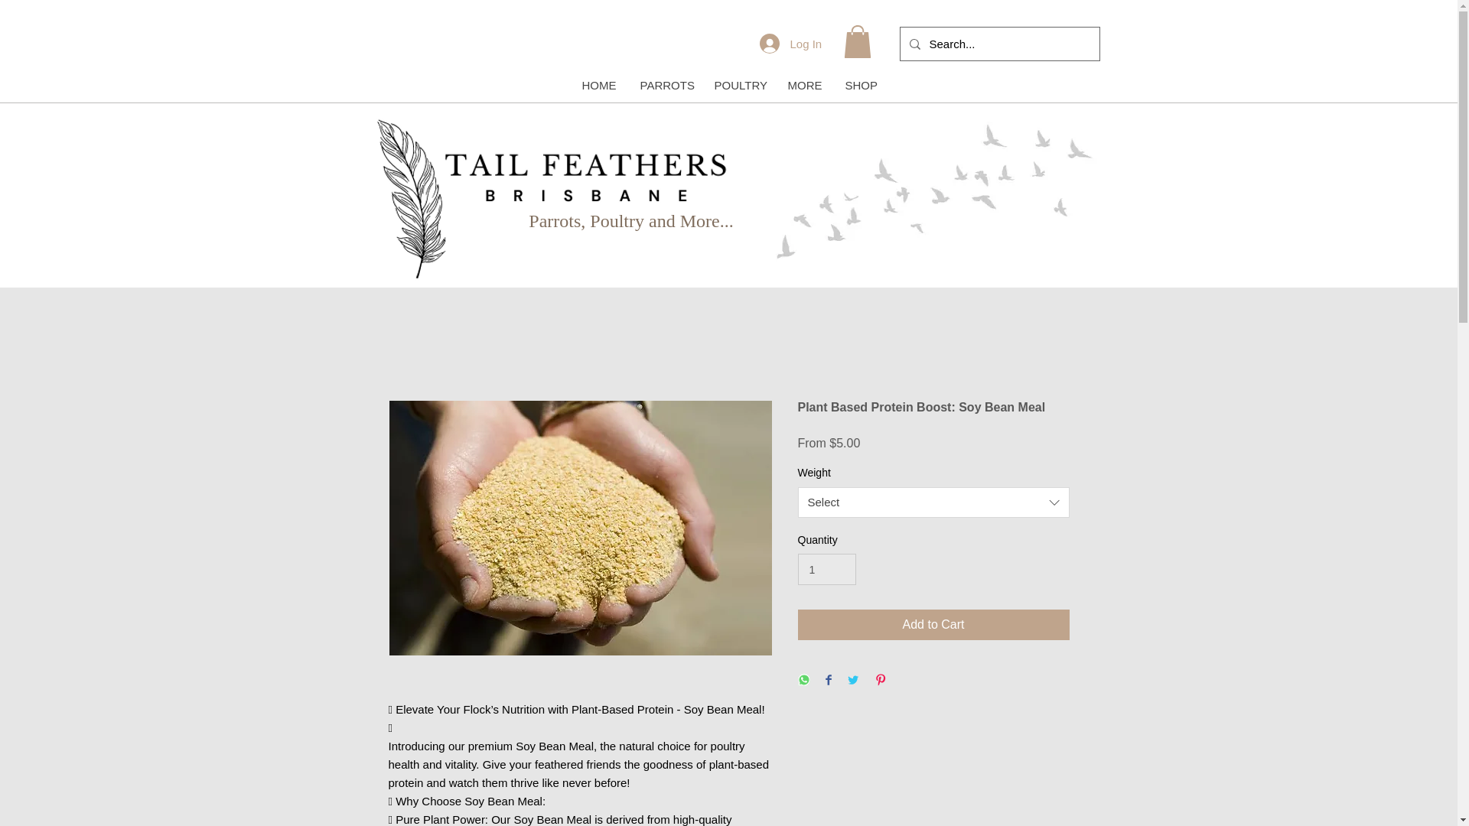 Image resolution: width=1469 pixels, height=826 pixels. Describe the element at coordinates (860, 86) in the screenshot. I see `SHOP` at that location.